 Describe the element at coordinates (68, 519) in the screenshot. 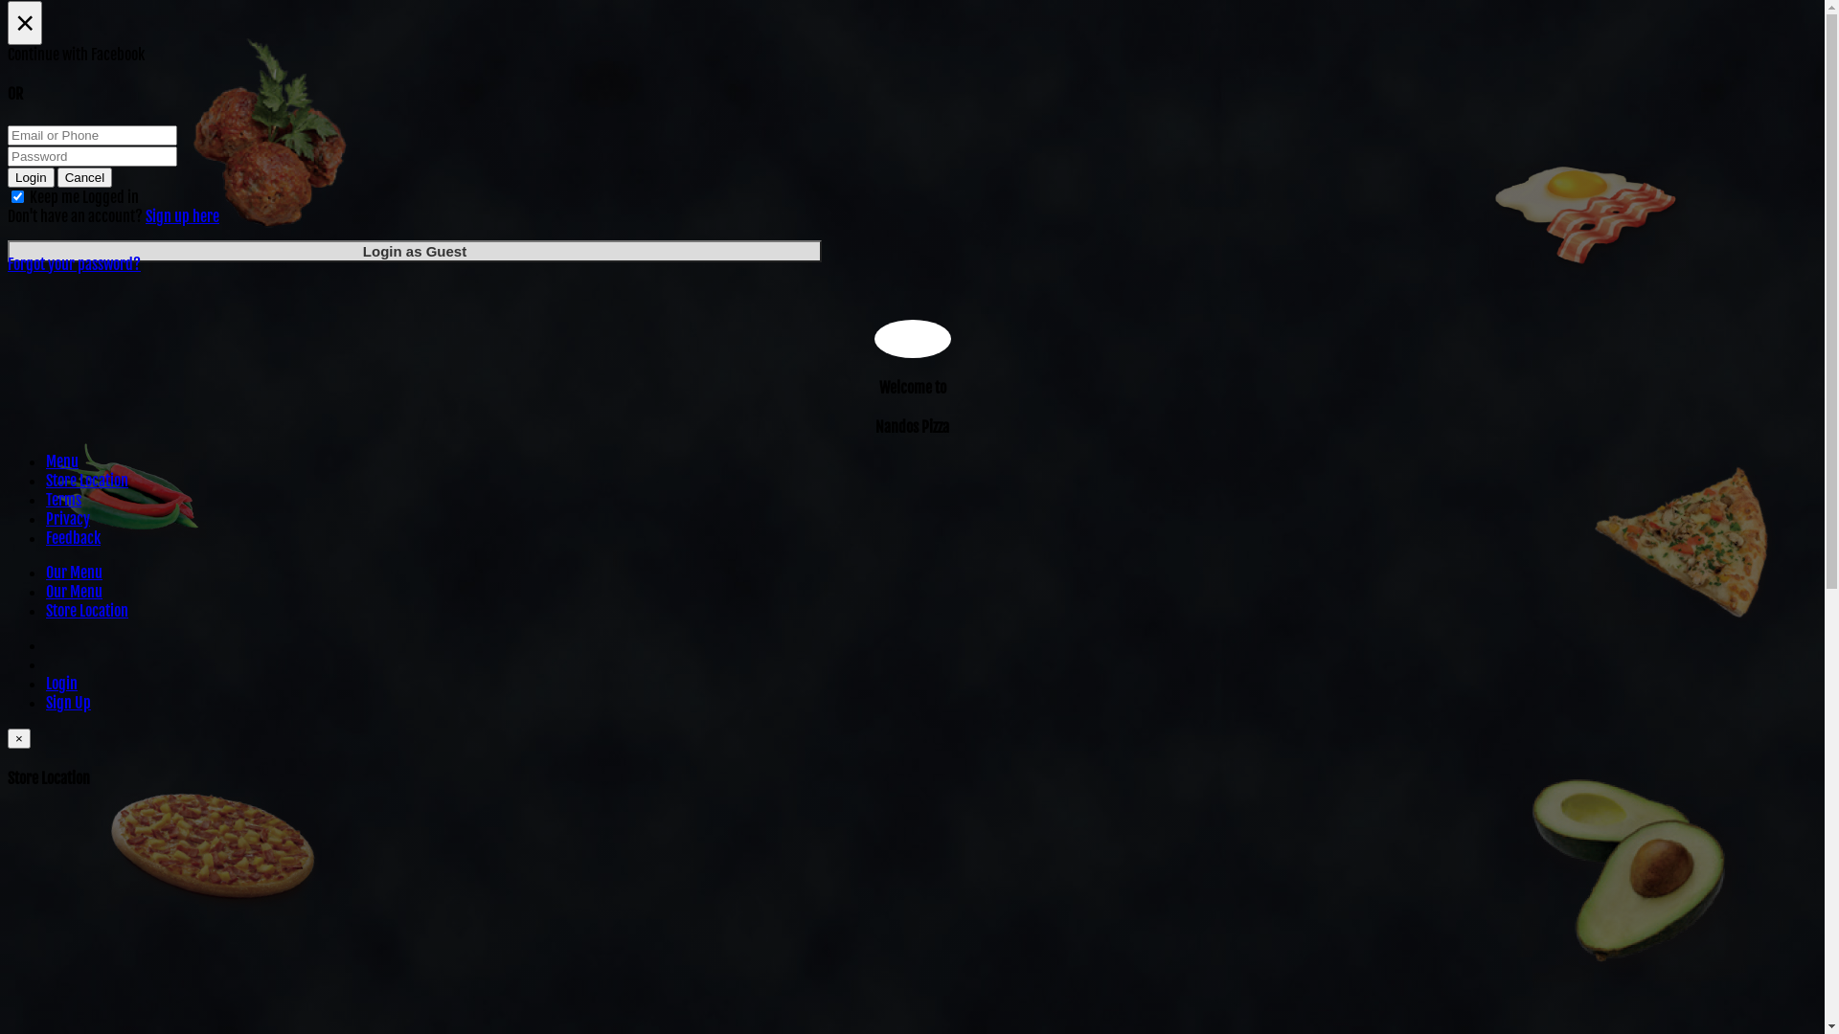

I see `Privacy` at that location.